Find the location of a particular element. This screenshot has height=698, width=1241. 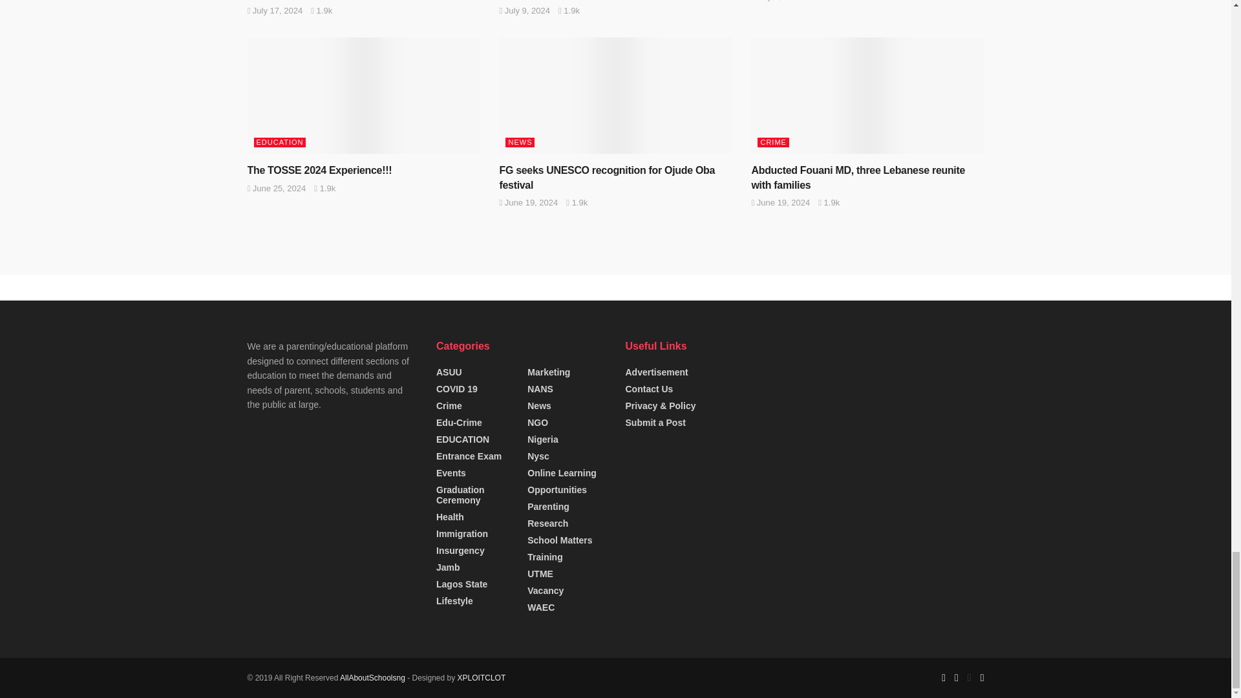

Education  is located at coordinates (482, 678).